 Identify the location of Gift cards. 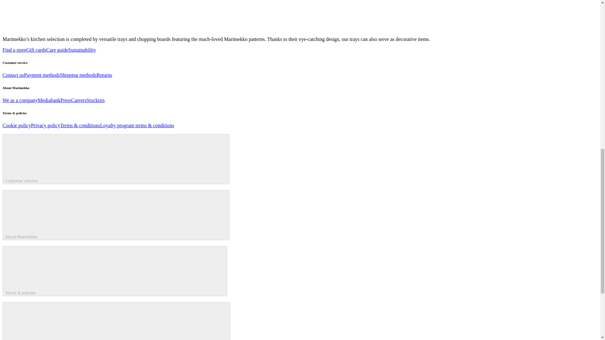
(37, 50).